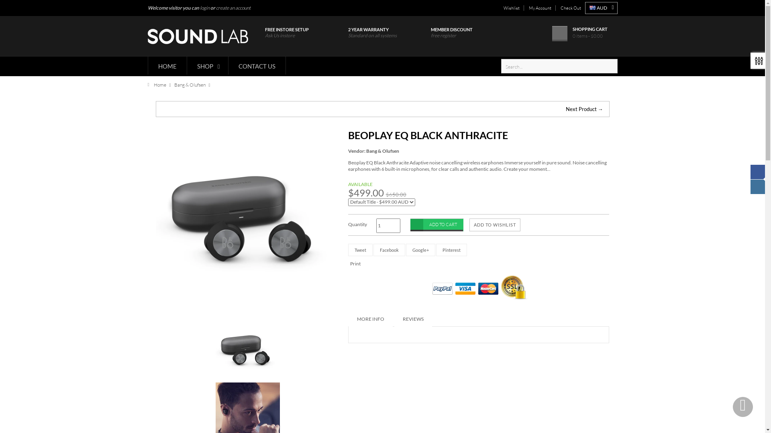  Describe the element at coordinates (571, 8) in the screenshot. I see `Check Out` at that location.